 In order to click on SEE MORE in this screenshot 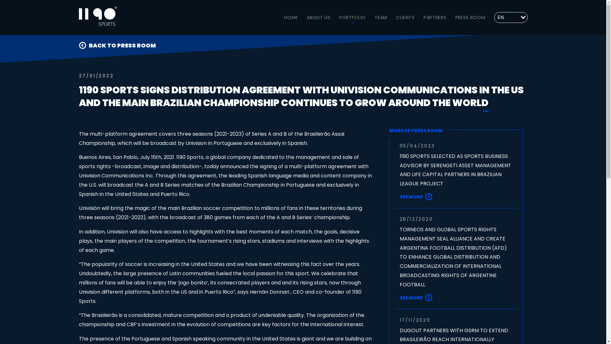, I will do `click(411, 298)`.